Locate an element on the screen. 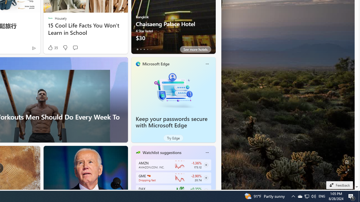  GAMESTOP CORP. is located at coordinates (148, 176).